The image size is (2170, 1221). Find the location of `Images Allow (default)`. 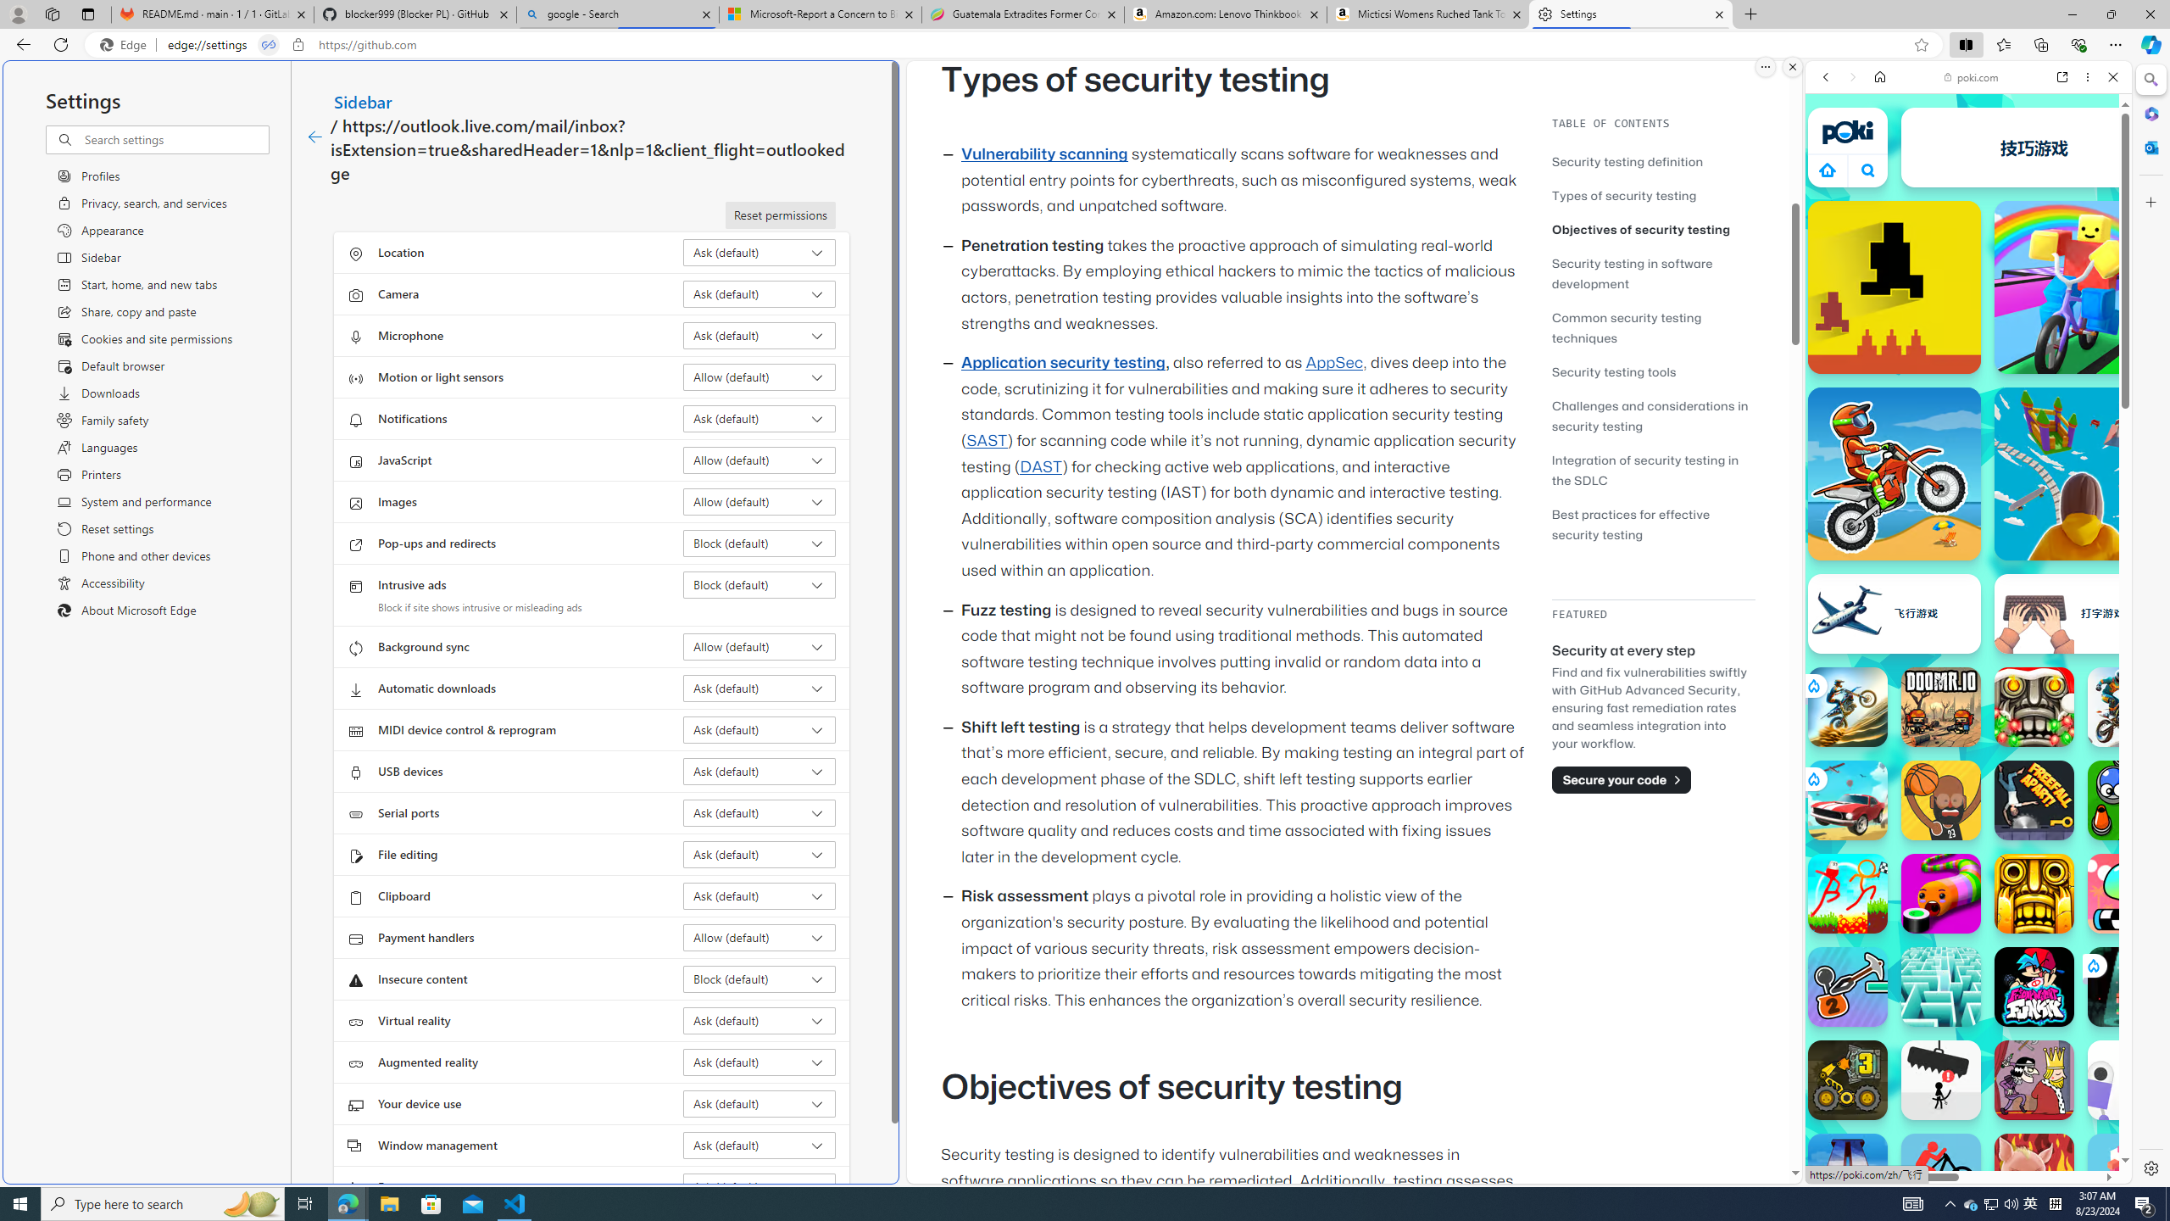

Images Allow (default) is located at coordinates (759, 502).